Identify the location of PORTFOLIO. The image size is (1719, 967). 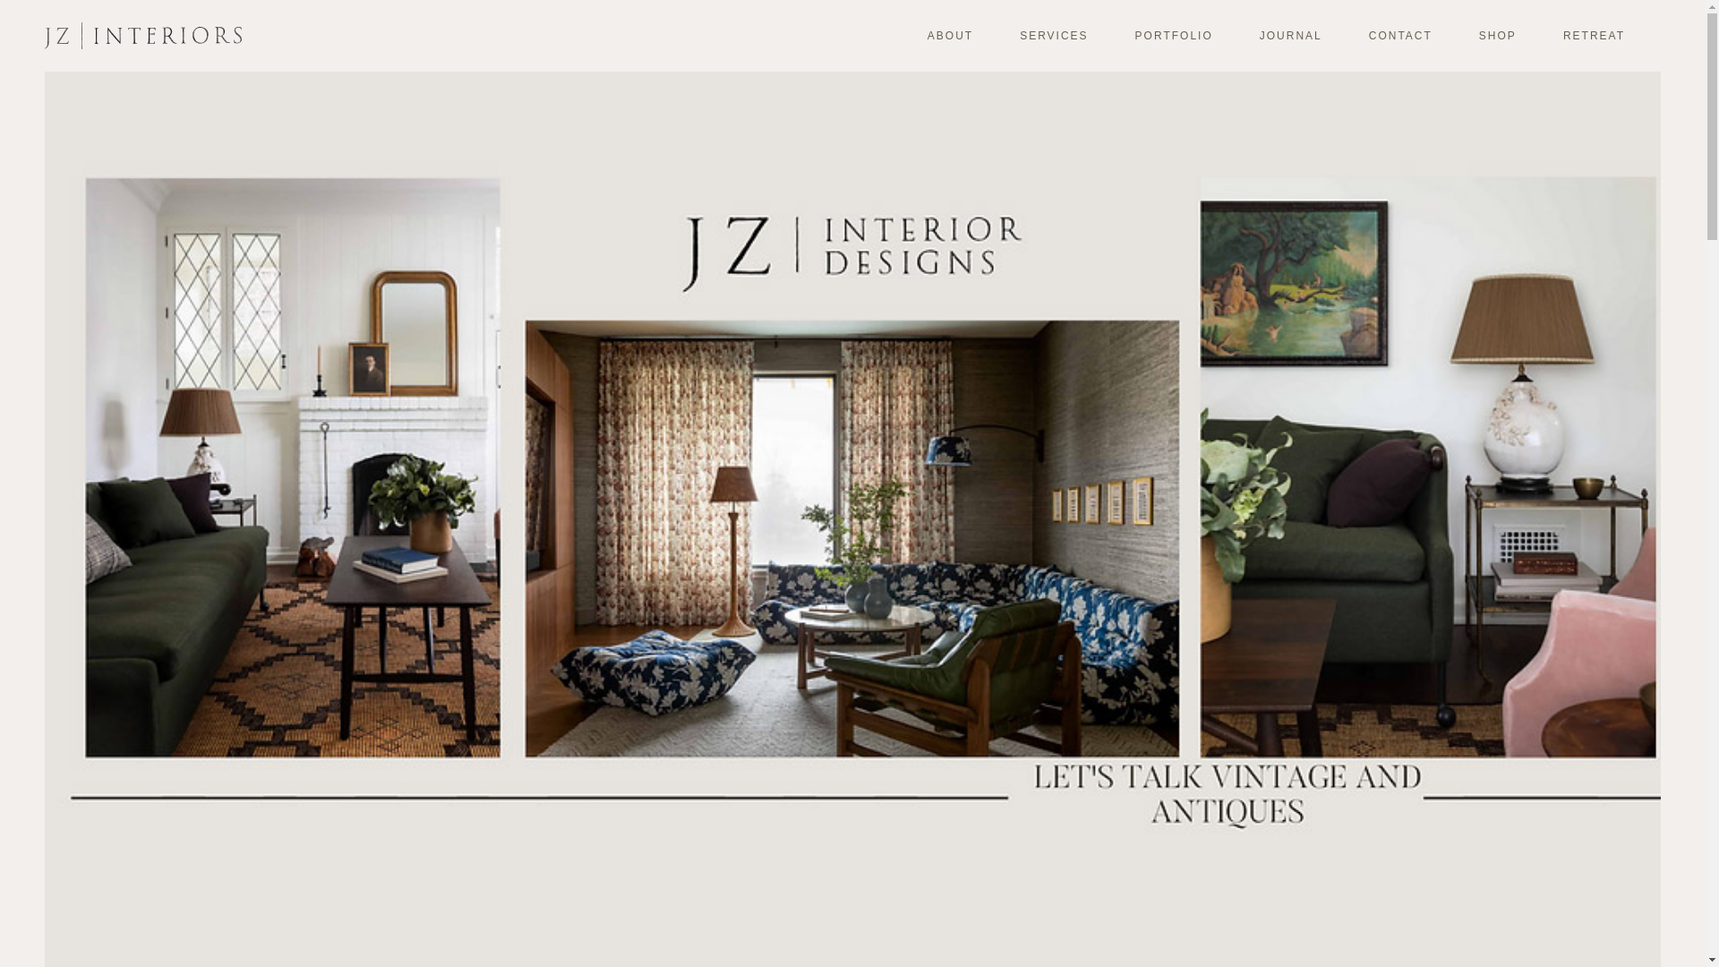
(1186, 36).